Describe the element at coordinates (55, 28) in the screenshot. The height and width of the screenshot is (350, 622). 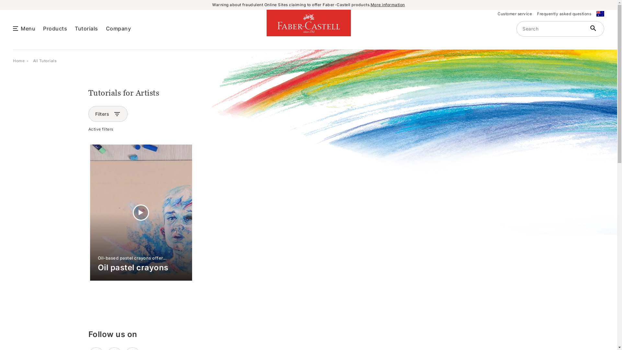
I see `Products` at that location.